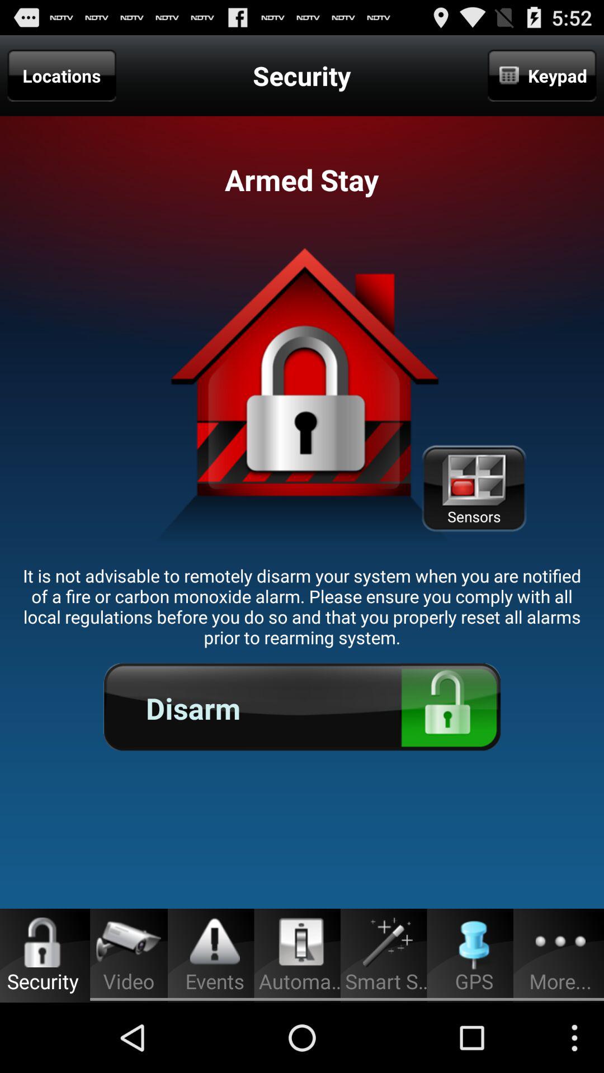 The height and width of the screenshot is (1073, 604). What do you see at coordinates (542, 75) in the screenshot?
I see `turn on item above the sensors` at bounding box center [542, 75].